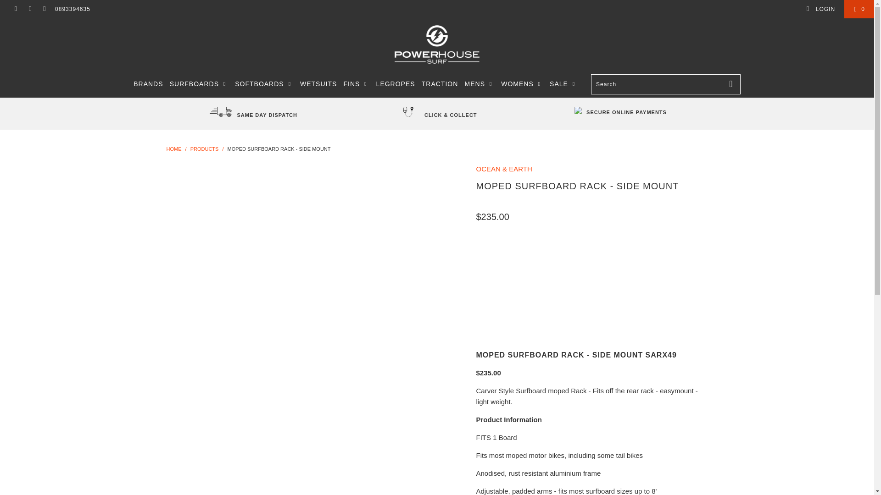 Image resolution: width=881 pixels, height=495 pixels. I want to click on Powerhousesurf on Instagram, so click(29, 9).